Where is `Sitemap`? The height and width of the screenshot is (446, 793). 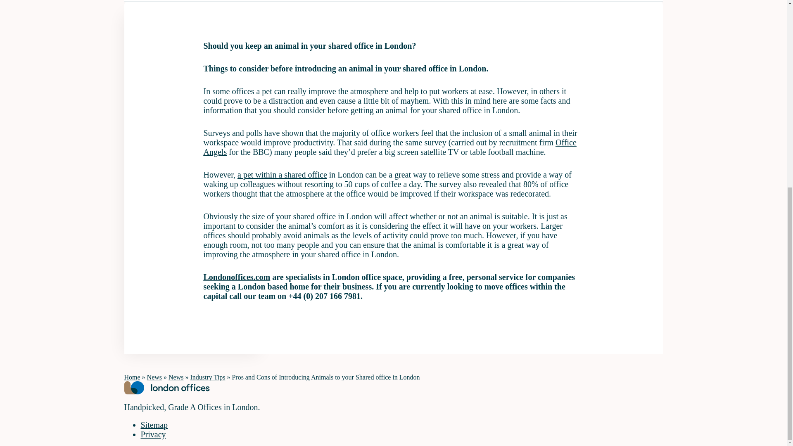 Sitemap is located at coordinates (154, 425).